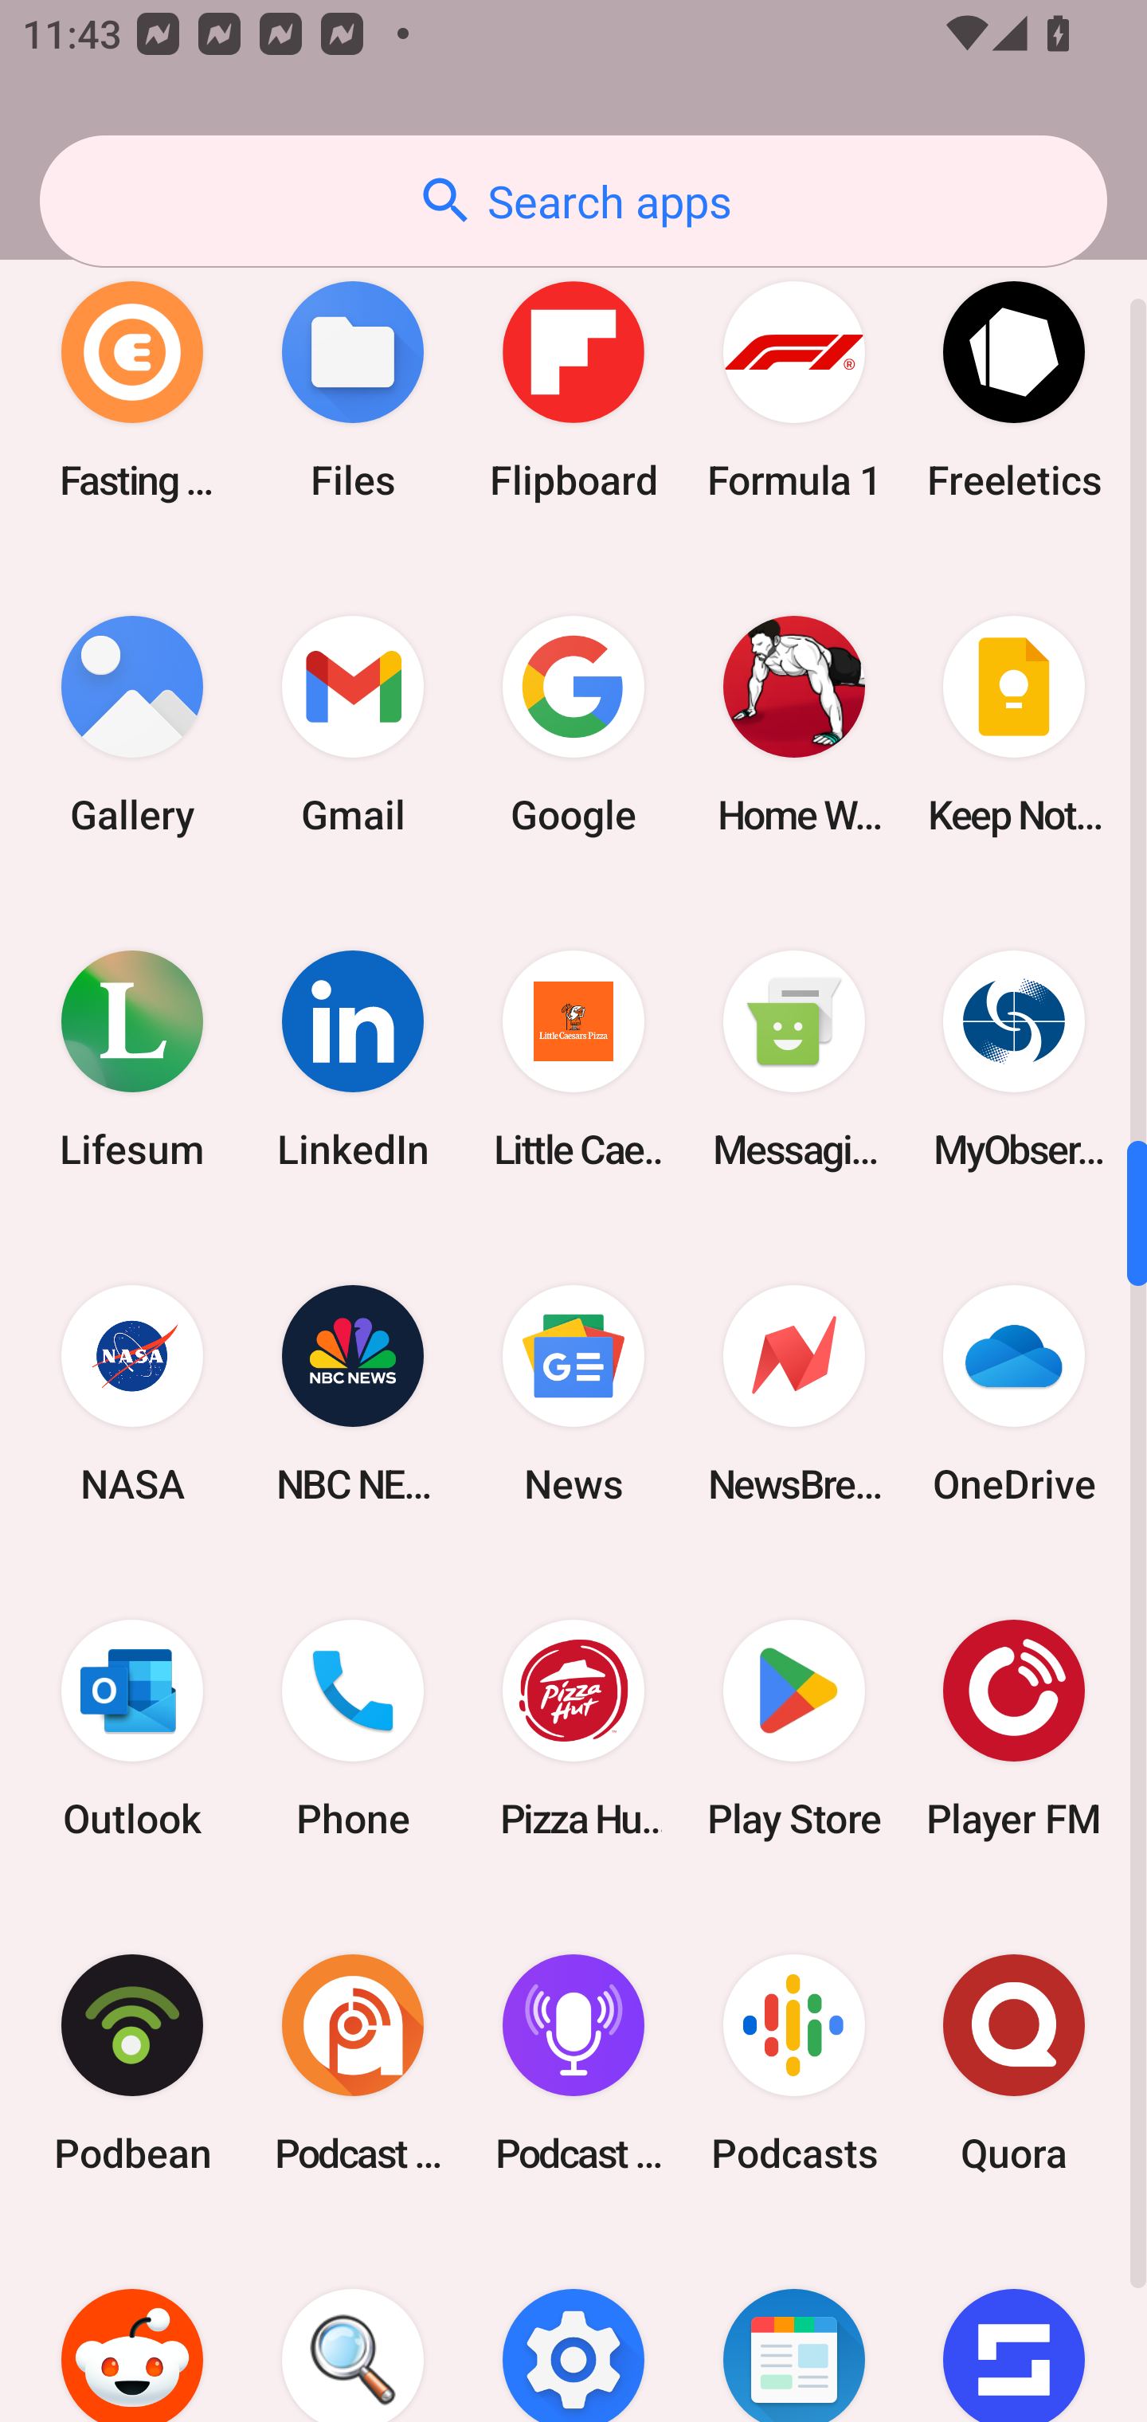 This screenshot has width=1147, height=2422. Describe the element at coordinates (1014, 1060) in the screenshot. I see `MyObservatory` at that location.